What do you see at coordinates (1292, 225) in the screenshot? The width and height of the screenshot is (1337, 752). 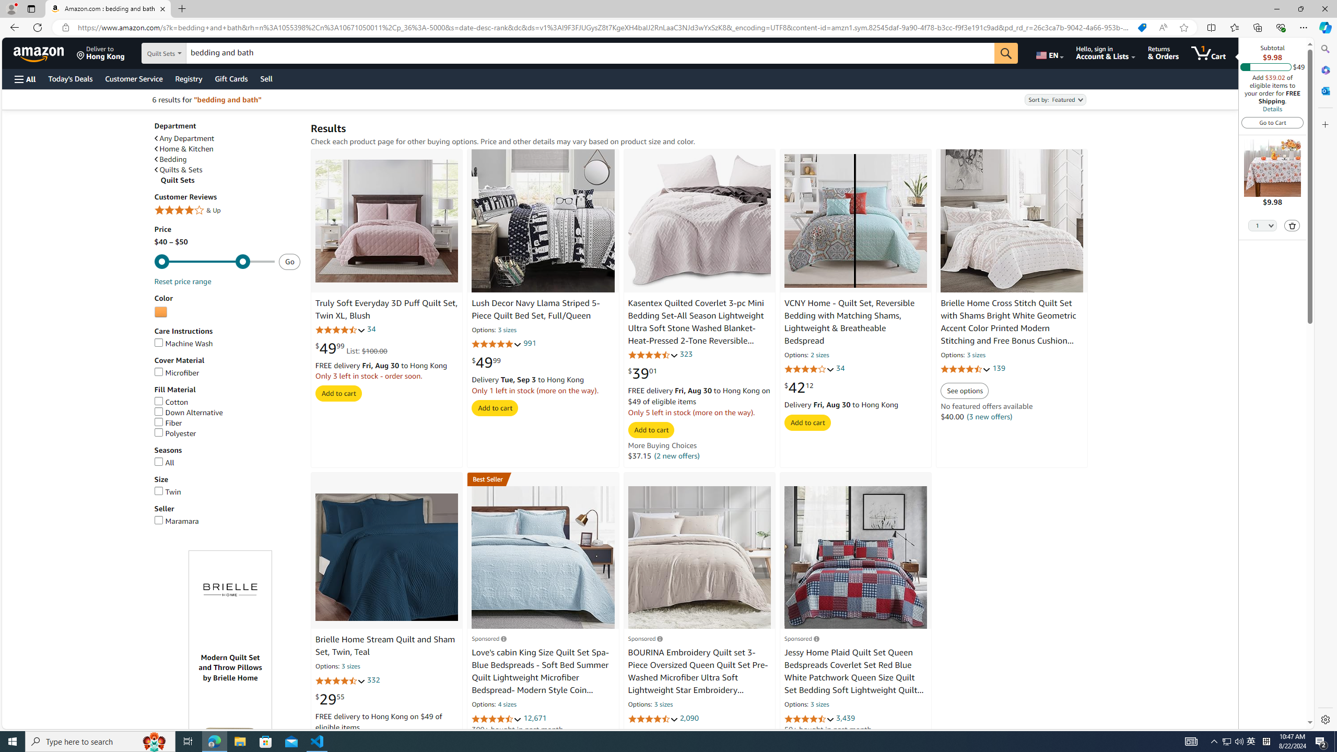 I see `Delete` at bounding box center [1292, 225].